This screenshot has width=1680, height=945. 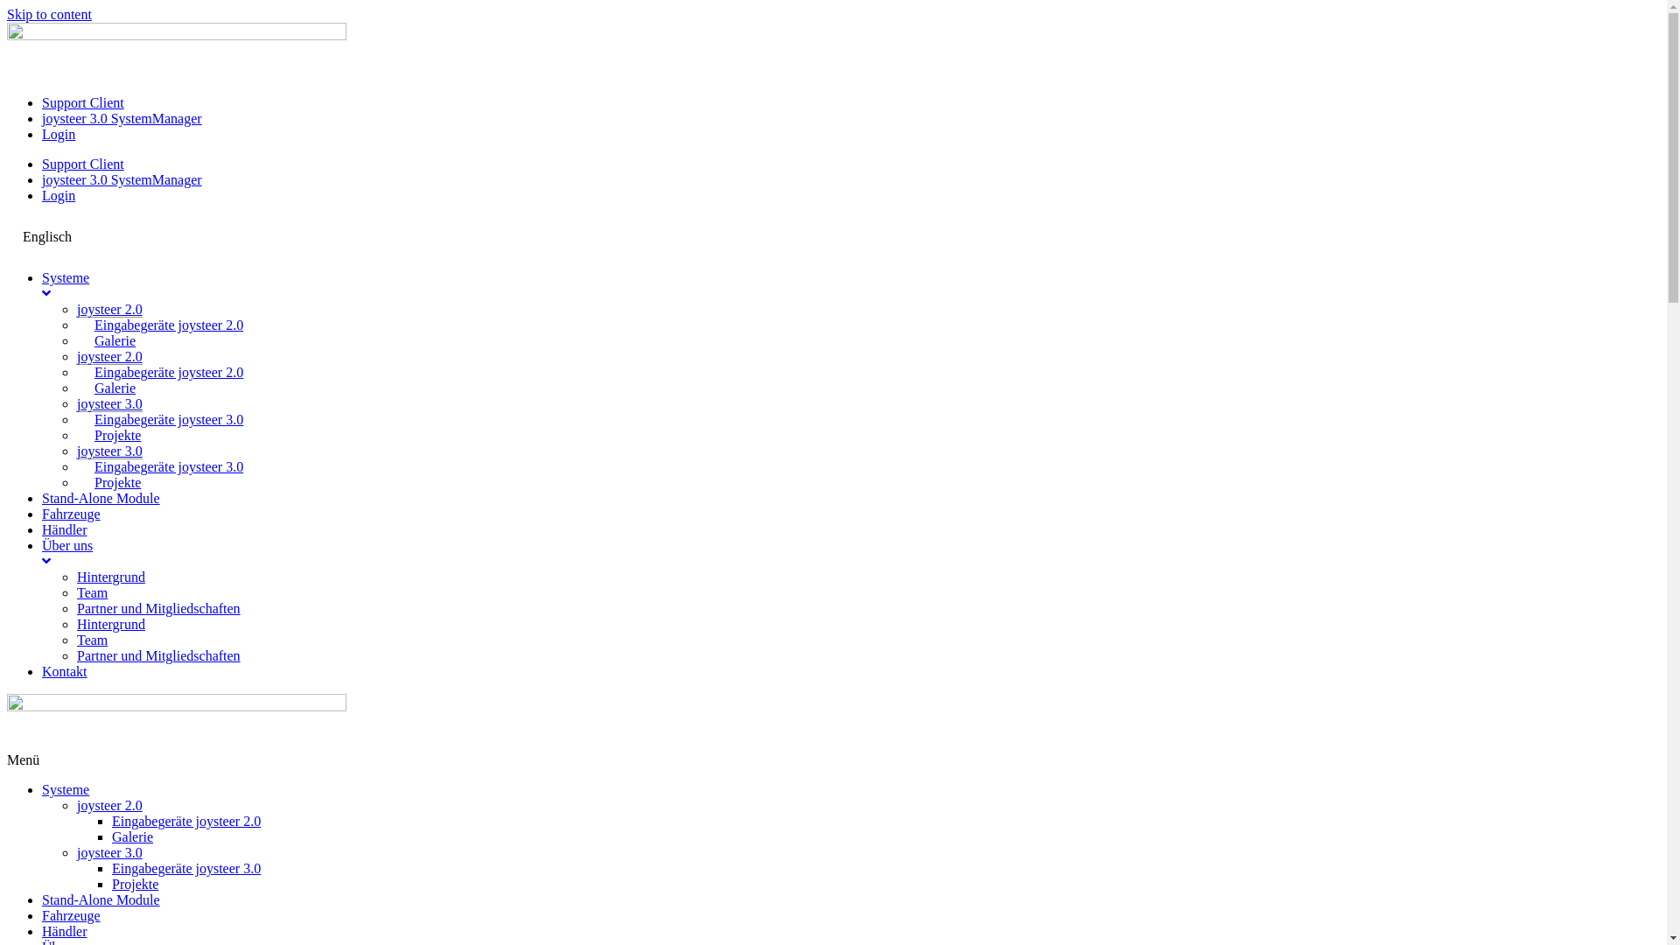 I want to click on joysteer 2.0, so click(x=110, y=805).